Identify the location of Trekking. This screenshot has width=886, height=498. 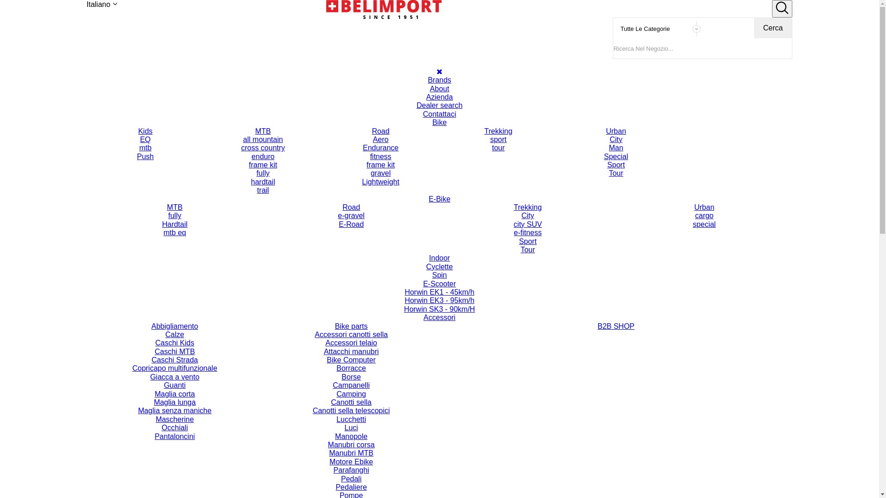
(528, 207).